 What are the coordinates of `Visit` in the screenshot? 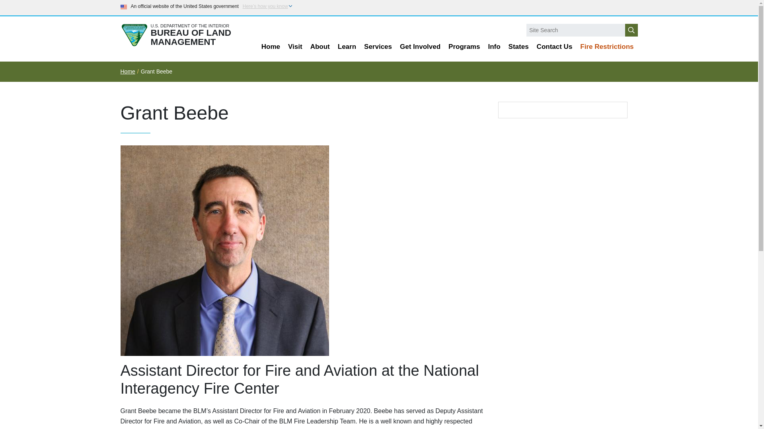 It's located at (295, 47).